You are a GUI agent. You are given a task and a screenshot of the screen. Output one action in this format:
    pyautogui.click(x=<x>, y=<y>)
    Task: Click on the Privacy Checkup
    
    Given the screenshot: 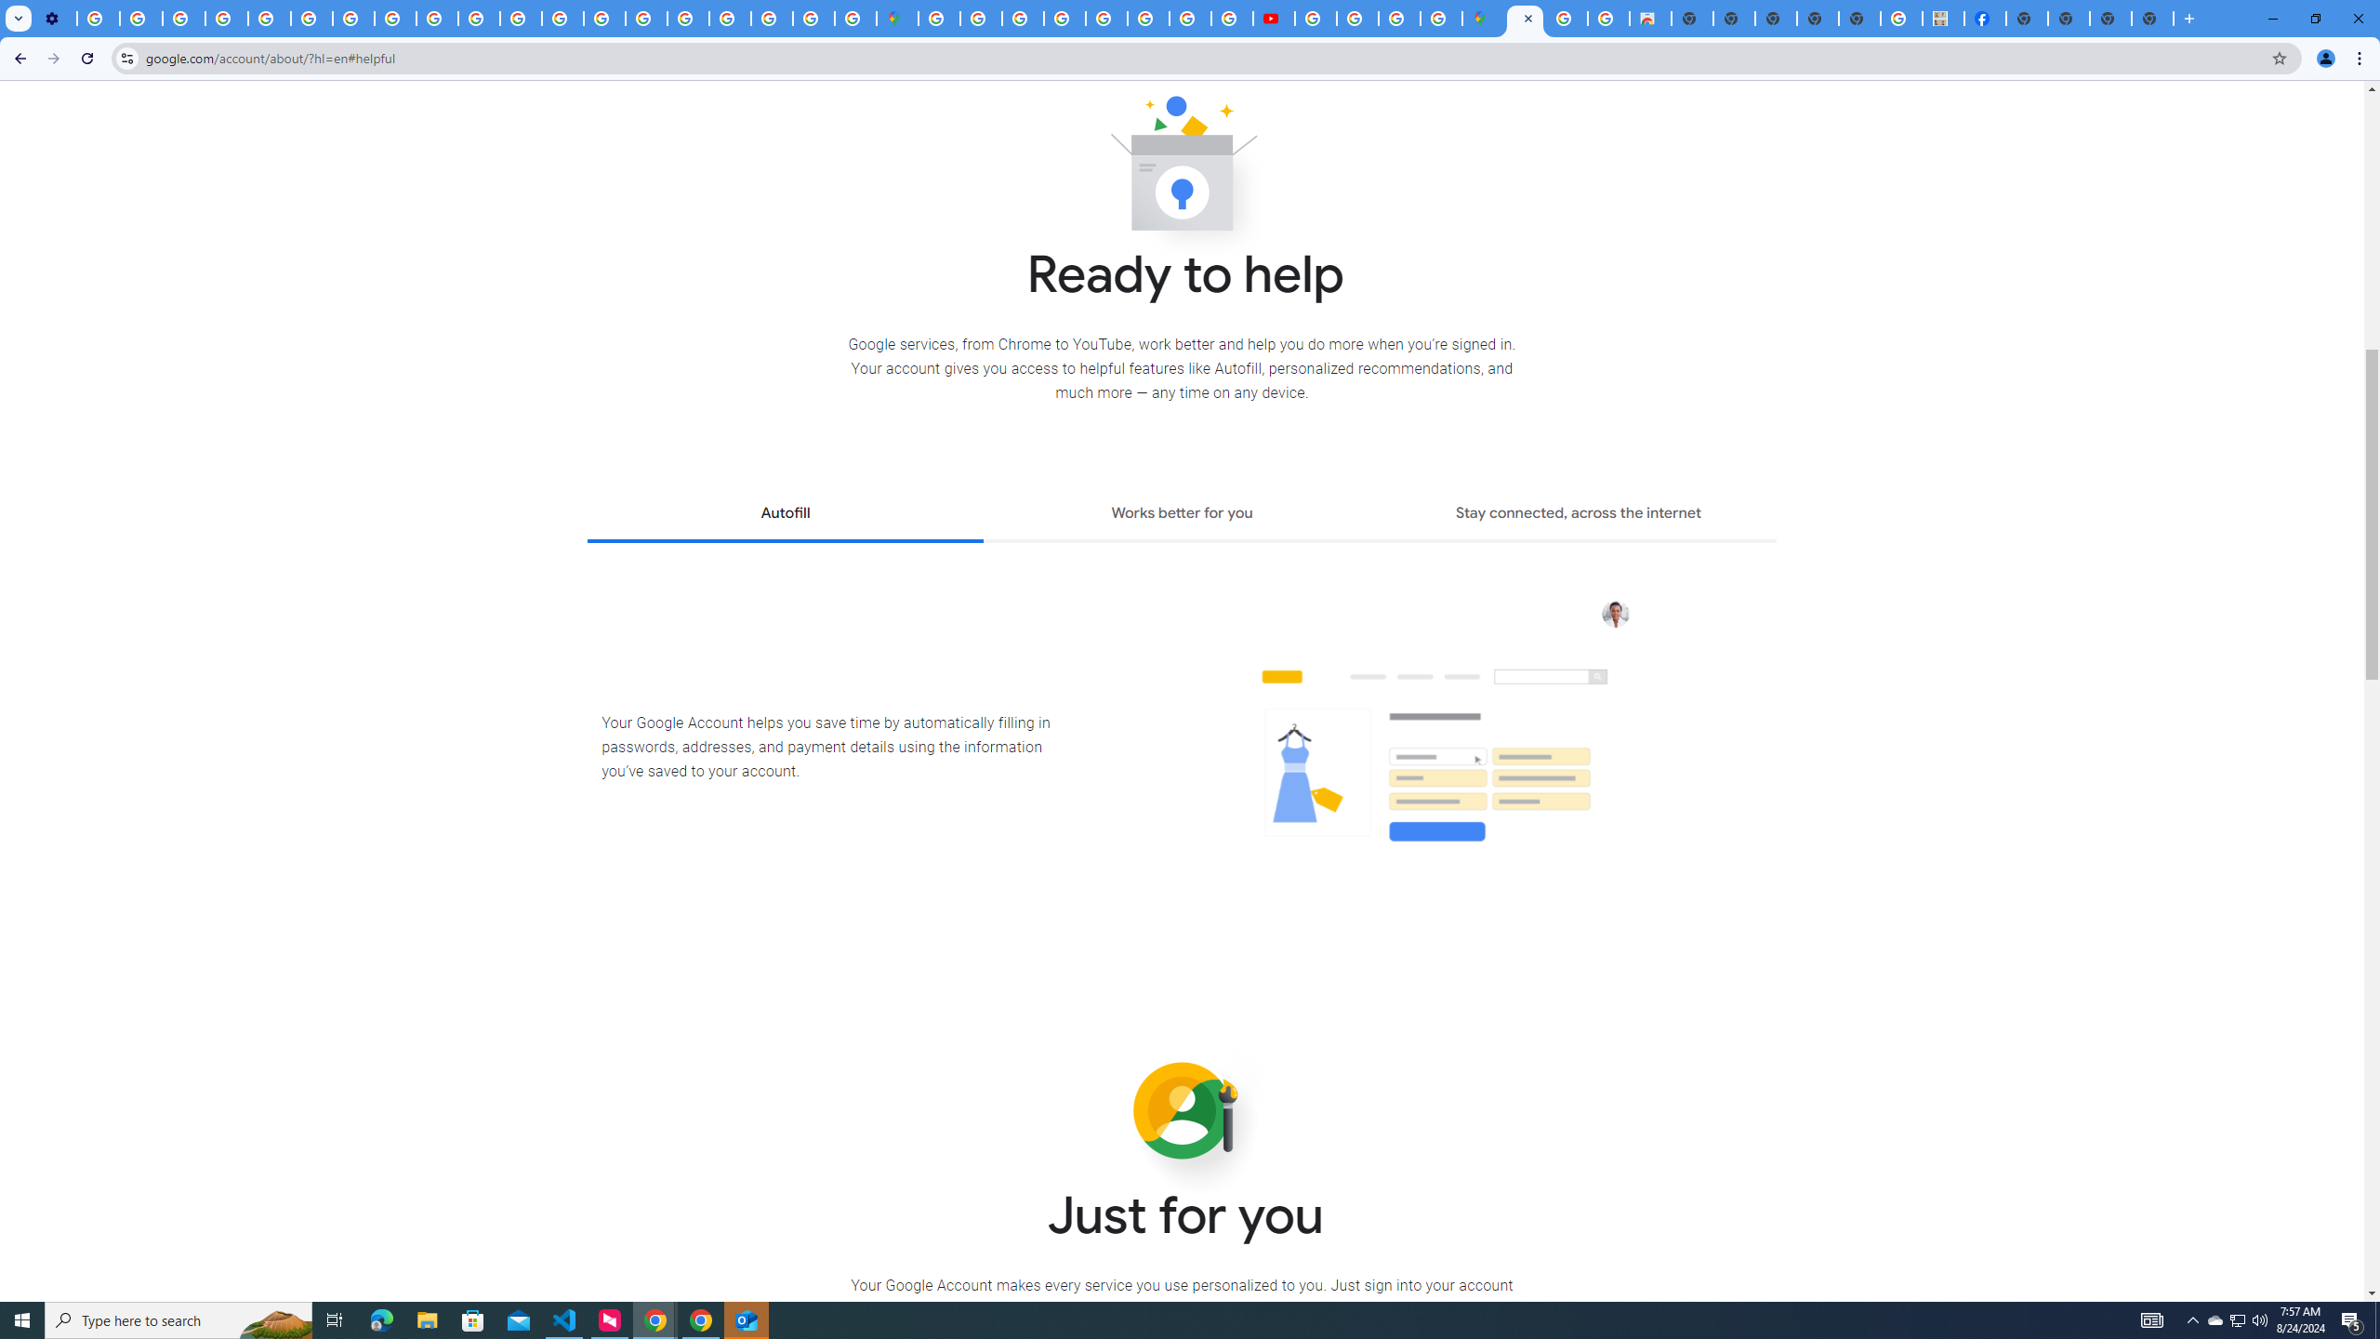 What is the action you would take?
    pyautogui.click(x=436, y=19)
    